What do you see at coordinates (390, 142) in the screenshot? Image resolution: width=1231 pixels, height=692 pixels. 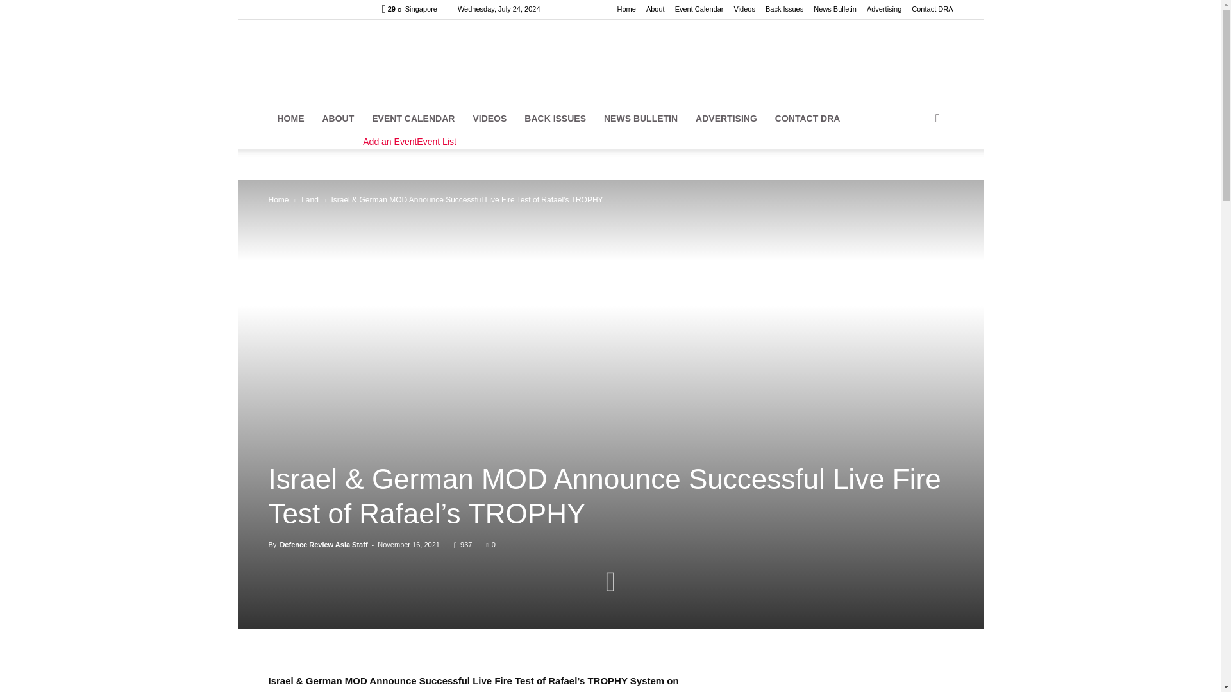 I see `Add an Event` at bounding box center [390, 142].